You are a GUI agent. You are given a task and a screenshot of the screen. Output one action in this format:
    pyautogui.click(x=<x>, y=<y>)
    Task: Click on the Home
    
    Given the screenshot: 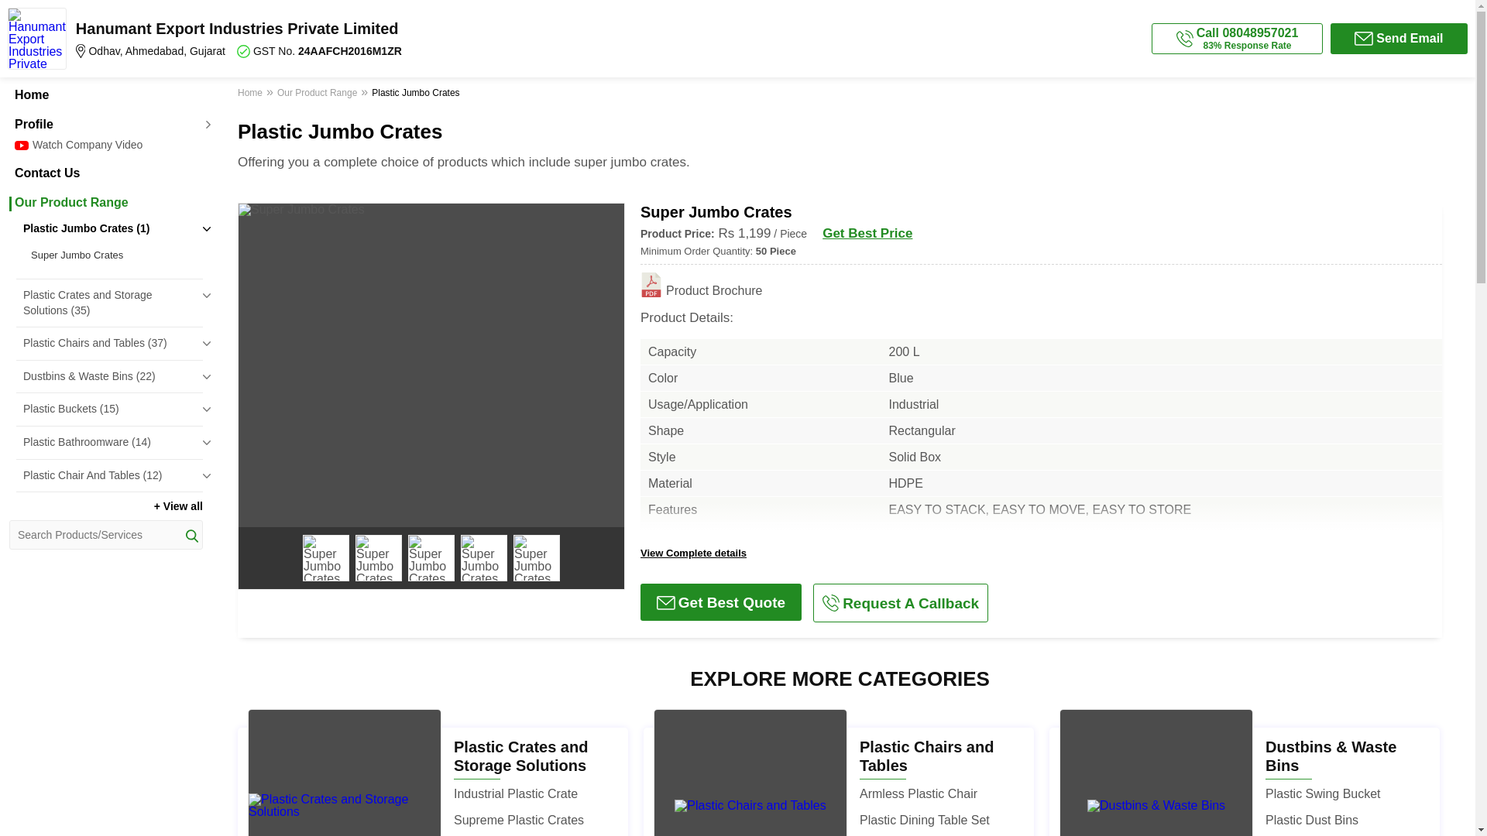 What is the action you would take?
    pyautogui.click(x=105, y=94)
    